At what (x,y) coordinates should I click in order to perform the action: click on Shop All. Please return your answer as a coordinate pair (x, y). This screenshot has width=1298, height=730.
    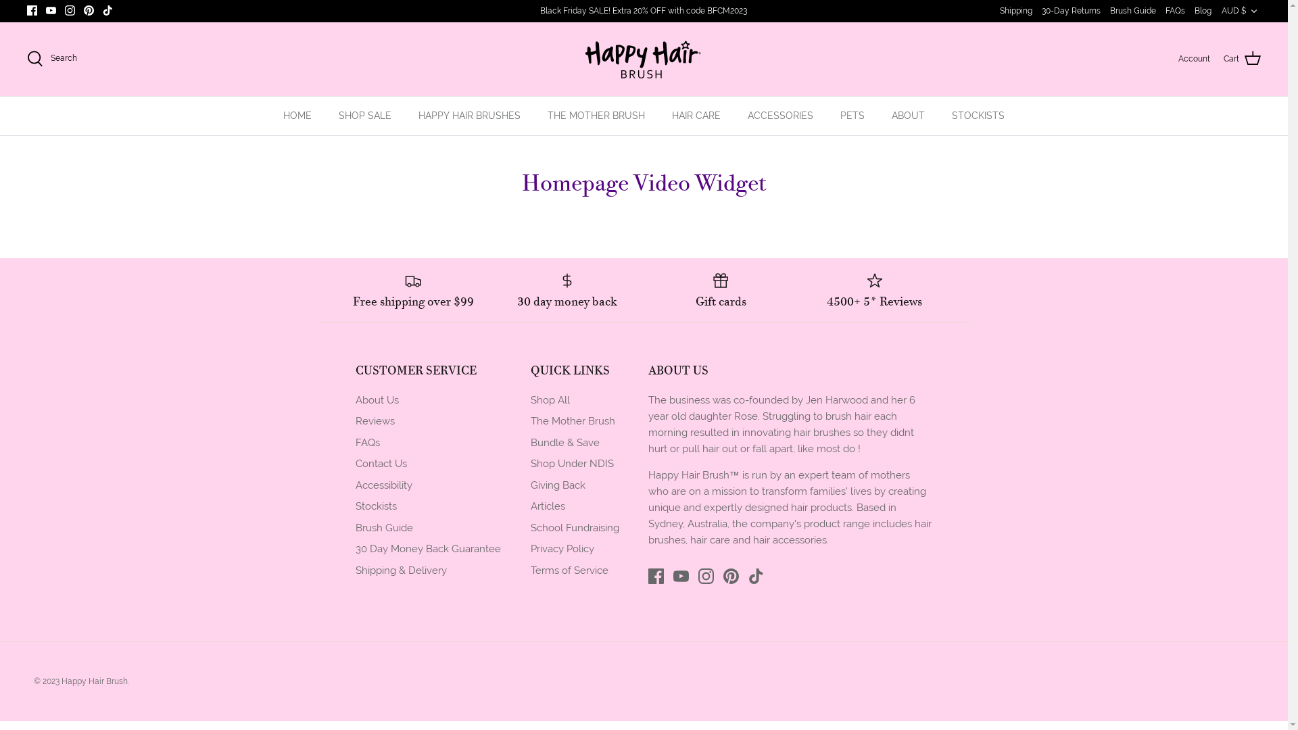
    Looking at the image, I should click on (550, 400).